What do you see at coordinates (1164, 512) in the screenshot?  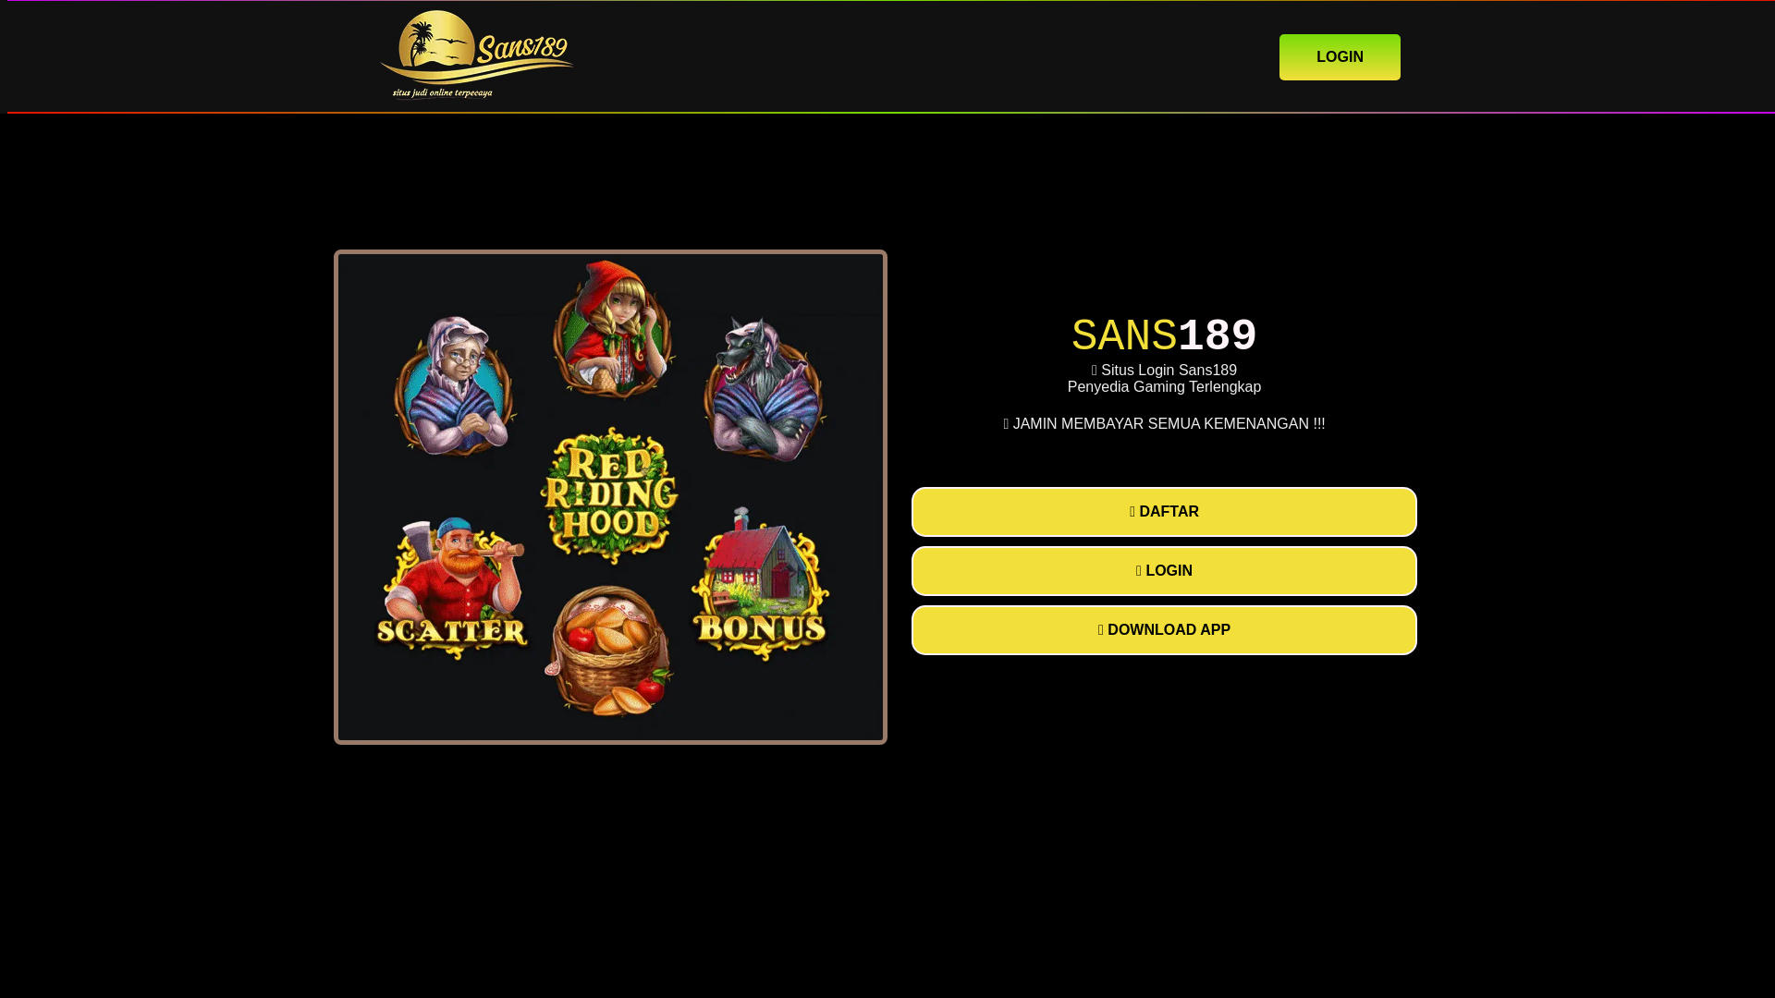 I see `DAFTAR` at bounding box center [1164, 512].